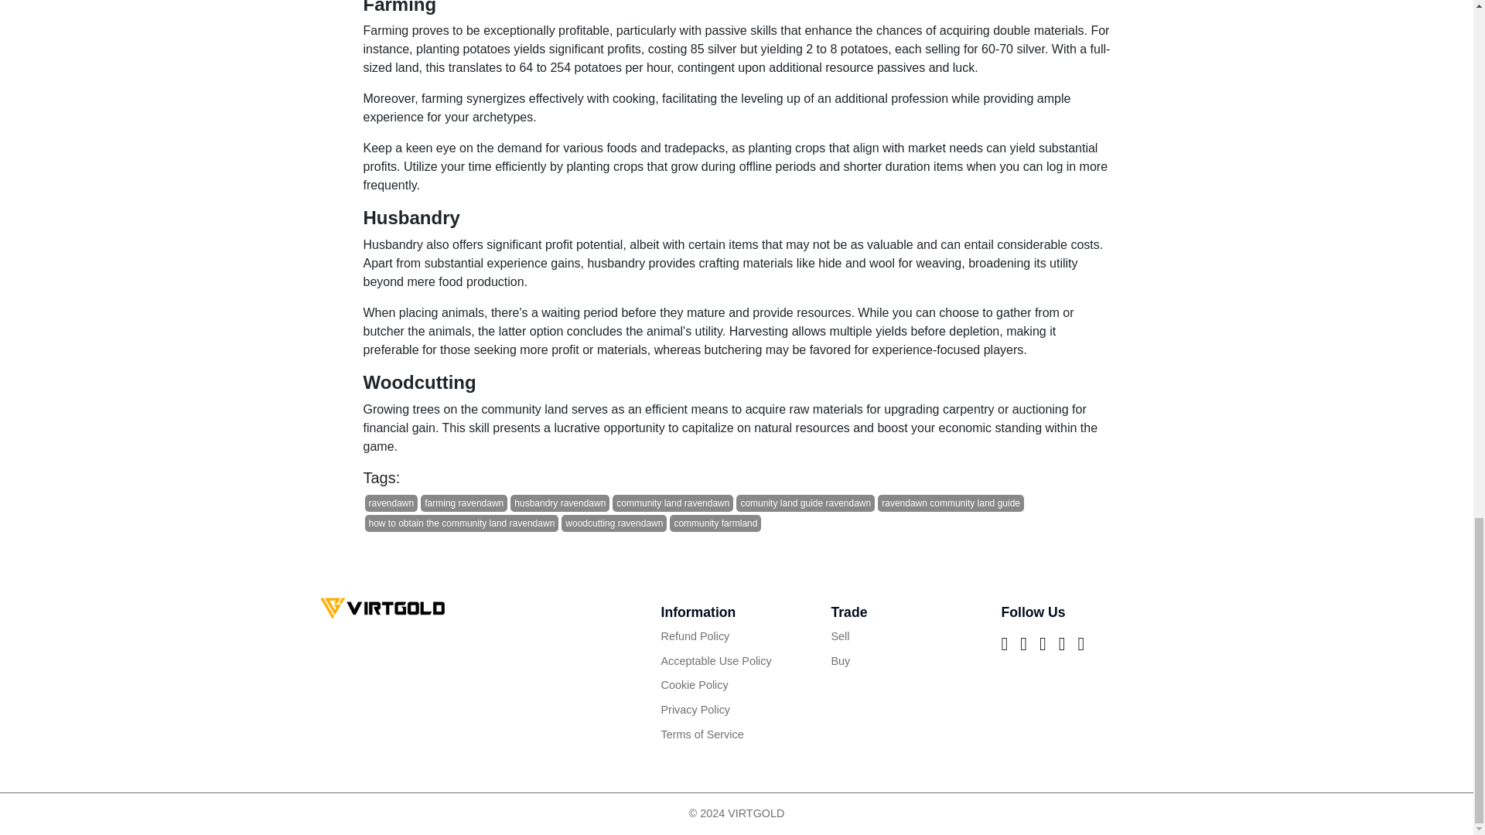 The image size is (1485, 835). I want to click on community farmland, so click(715, 523).